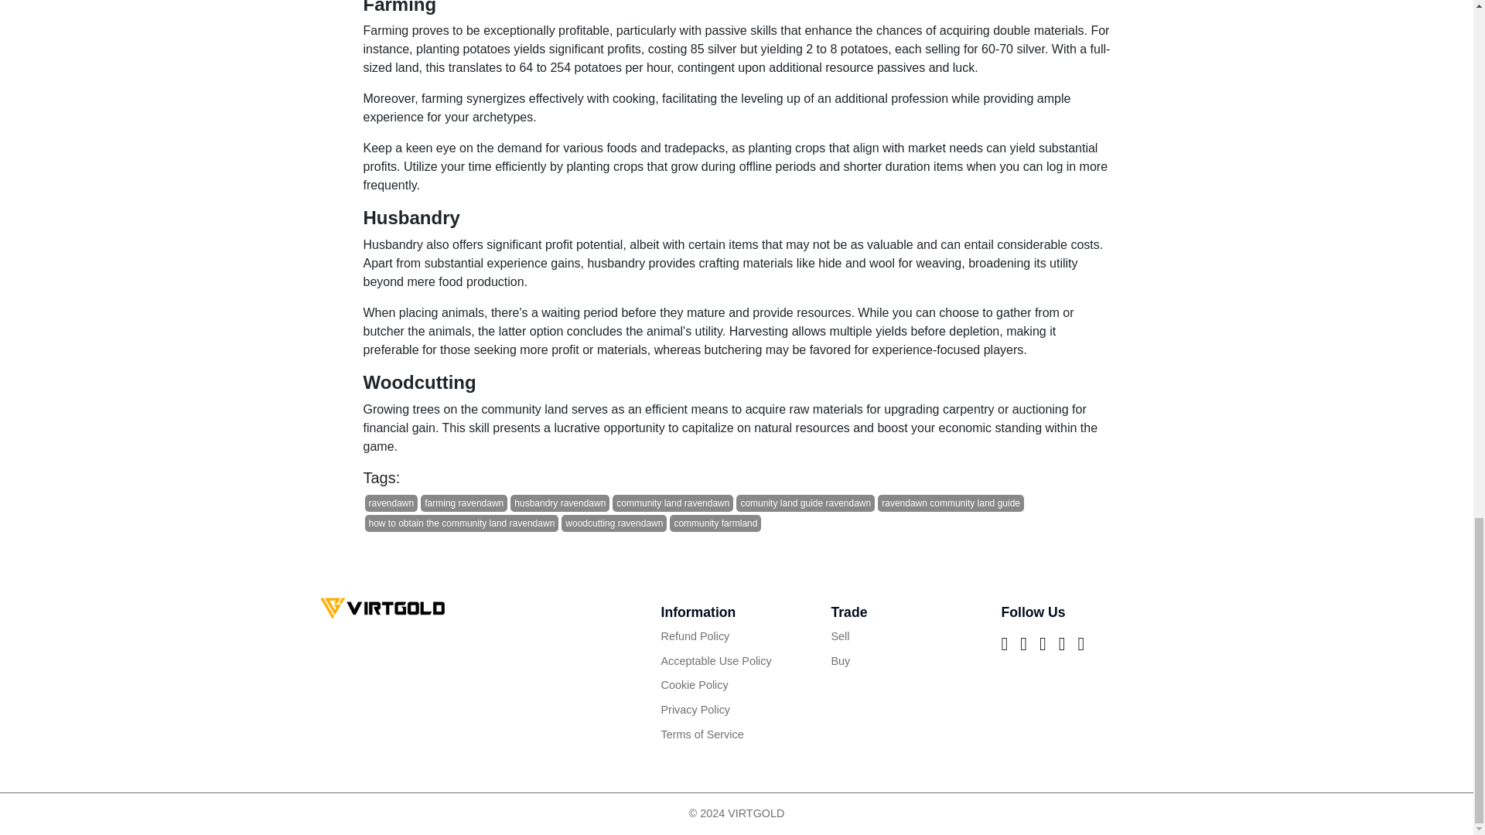 The image size is (1485, 835). I want to click on community farmland, so click(715, 523).